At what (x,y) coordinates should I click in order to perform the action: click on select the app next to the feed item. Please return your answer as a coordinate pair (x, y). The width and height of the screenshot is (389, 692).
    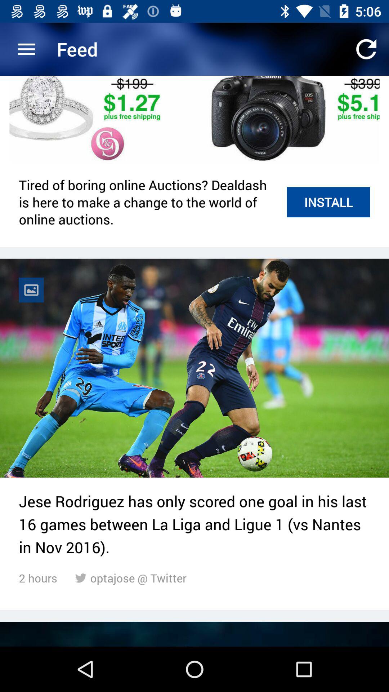
    Looking at the image, I should click on (366, 49).